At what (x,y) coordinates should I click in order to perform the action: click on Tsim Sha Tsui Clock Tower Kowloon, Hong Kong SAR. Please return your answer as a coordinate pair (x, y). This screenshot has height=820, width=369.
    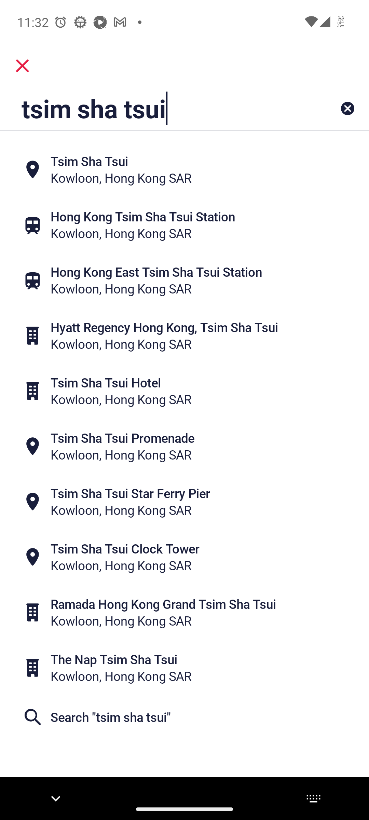
    Looking at the image, I should click on (184, 557).